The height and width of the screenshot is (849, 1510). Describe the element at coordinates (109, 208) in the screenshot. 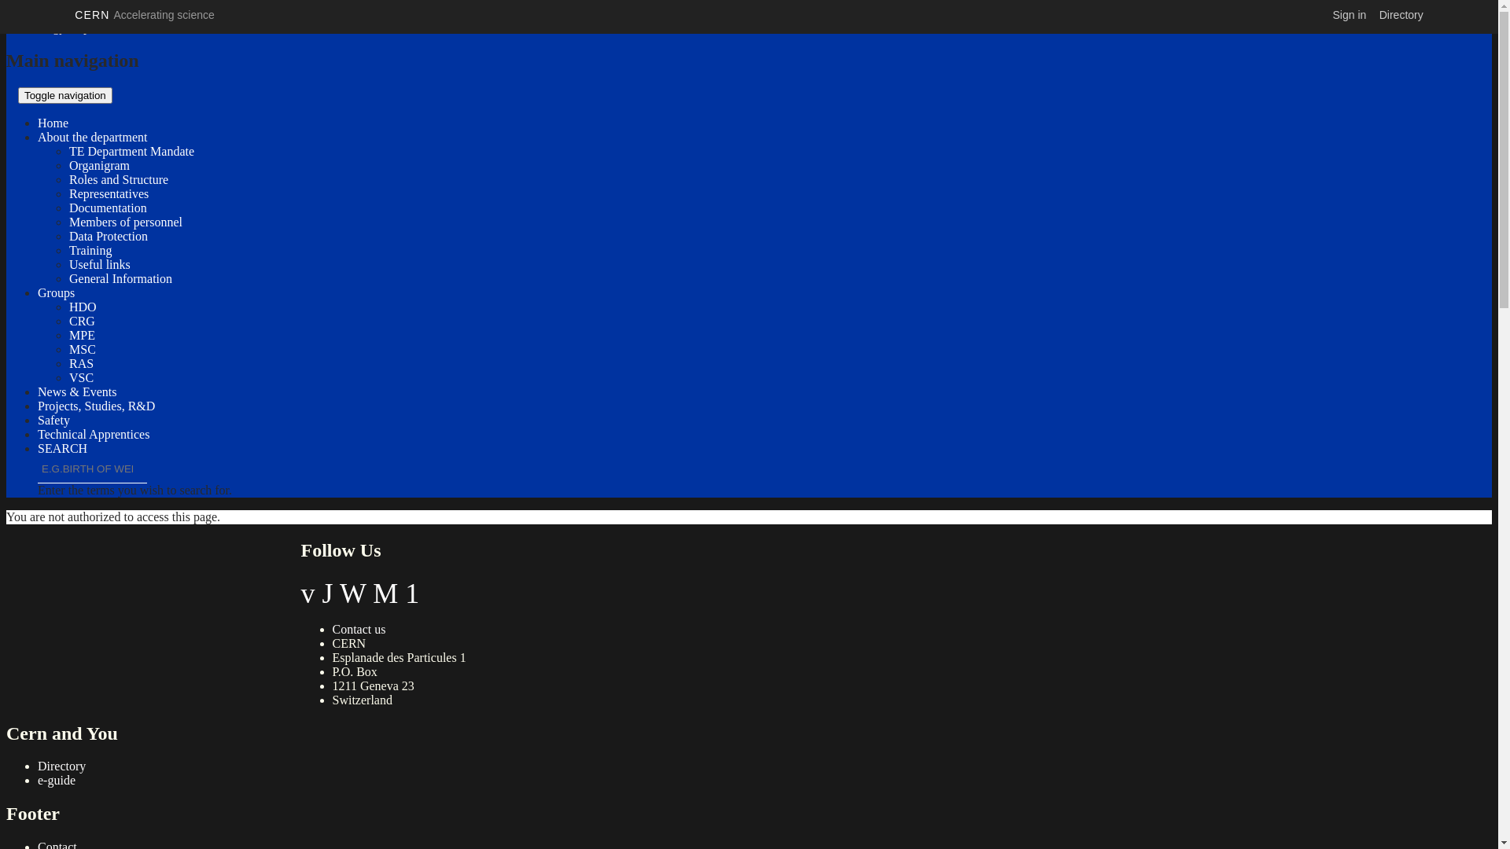

I see `Documentation` at that location.